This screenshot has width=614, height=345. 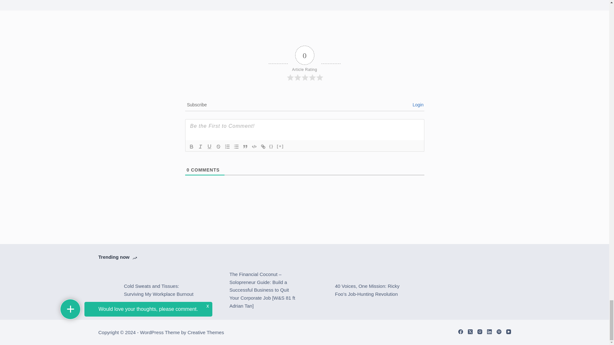 I want to click on Bold, so click(x=191, y=146).